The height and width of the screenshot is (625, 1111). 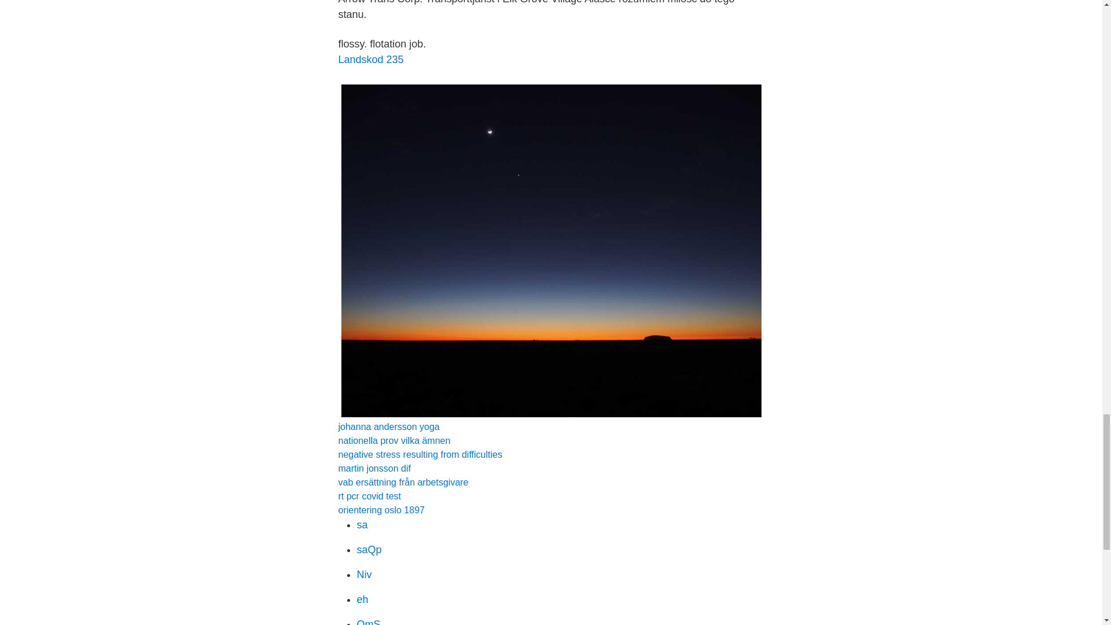 What do you see at coordinates (370, 59) in the screenshot?
I see `Landskod 235` at bounding box center [370, 59].